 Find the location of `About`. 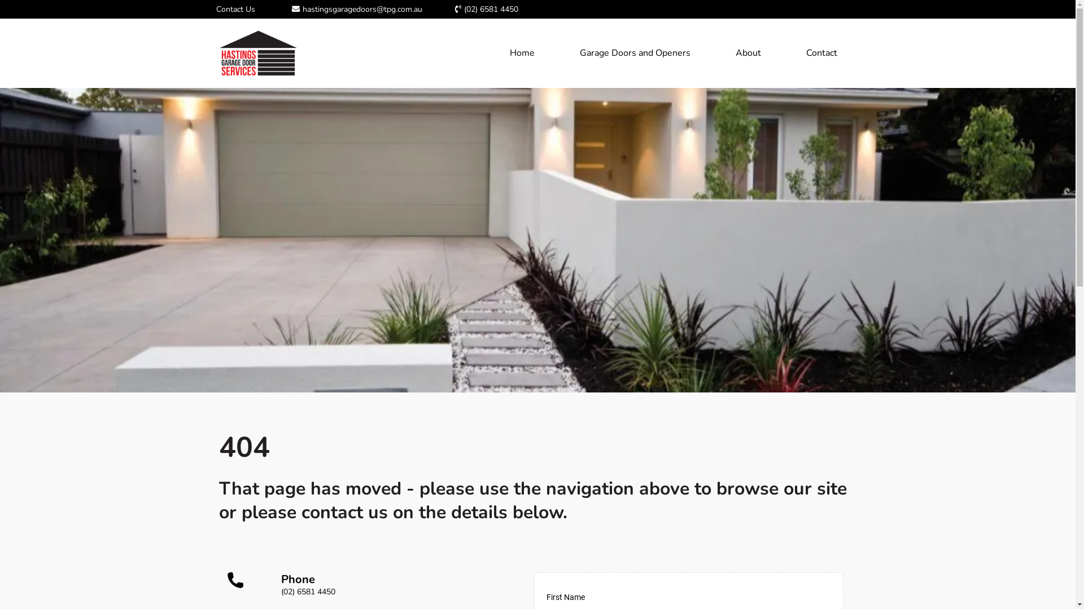

About is located at coordinates (748, 53).